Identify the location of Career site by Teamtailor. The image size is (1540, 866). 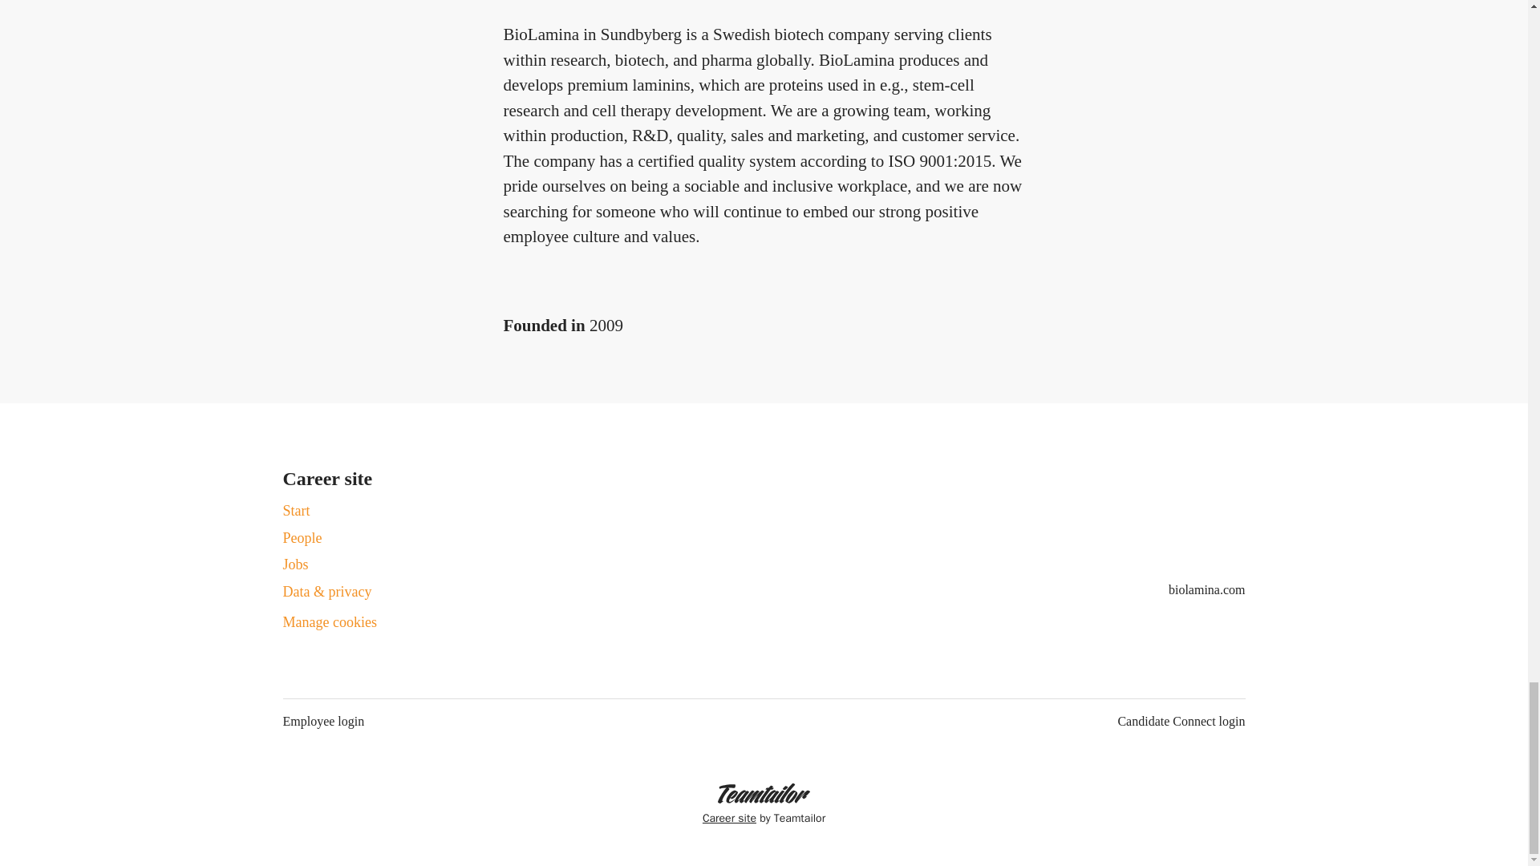
(764, 805).